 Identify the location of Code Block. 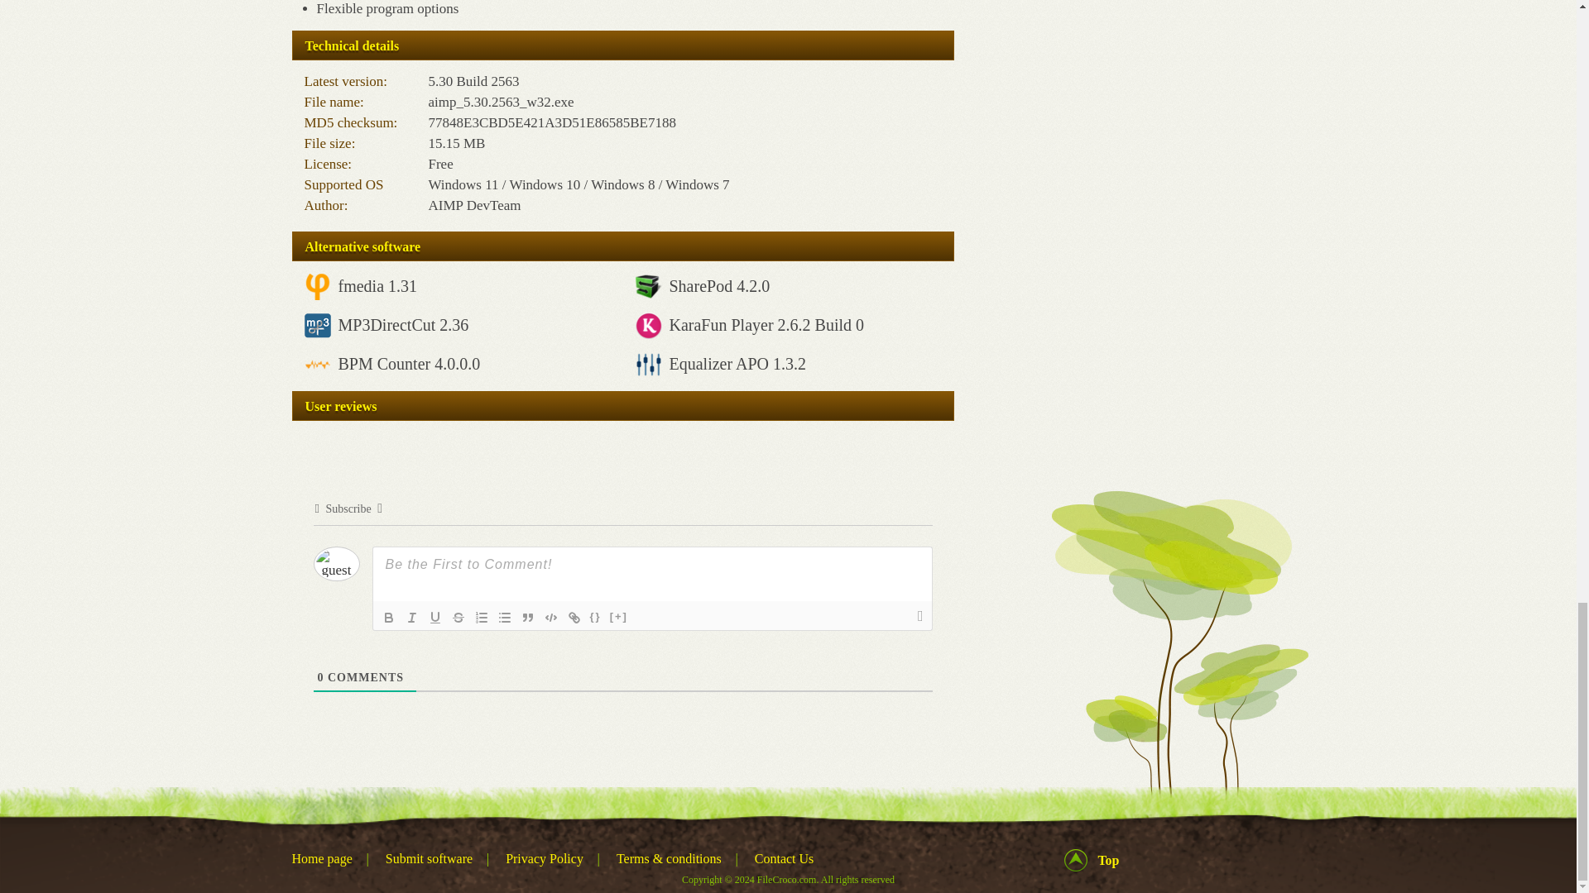
(551, 618).